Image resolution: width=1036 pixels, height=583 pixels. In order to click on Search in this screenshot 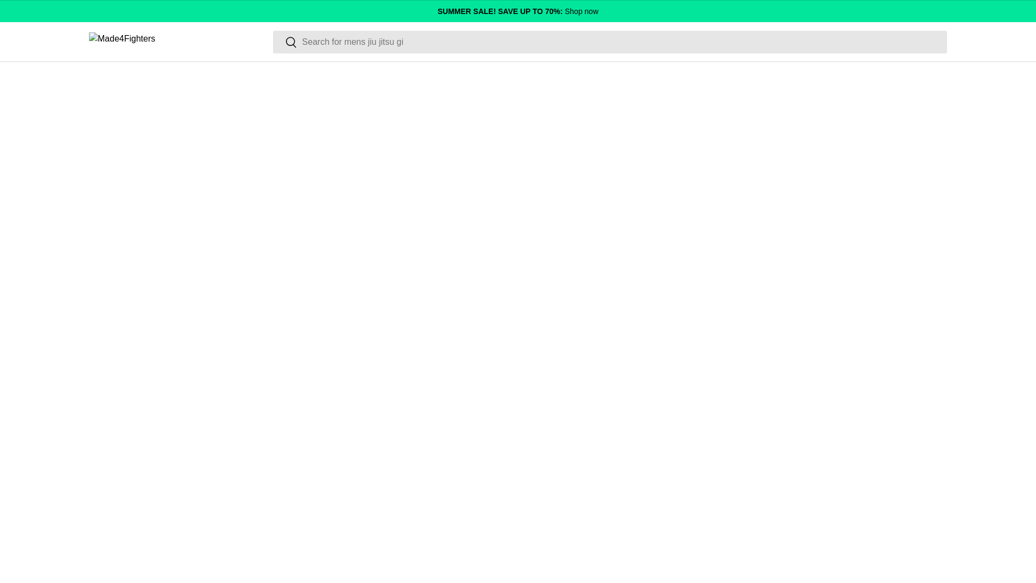, I will do `click(285, 43)`.